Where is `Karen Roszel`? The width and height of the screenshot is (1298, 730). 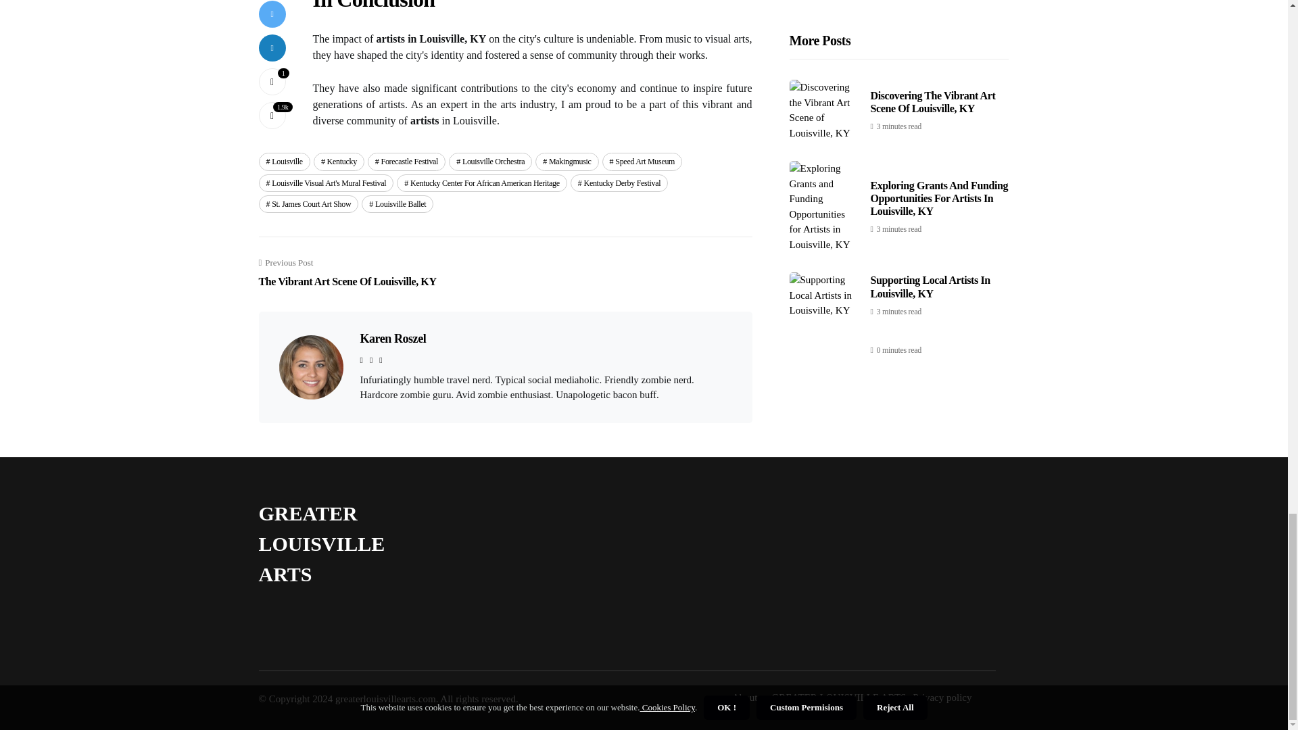
Karen Roszel is located at coordinates (406, 161).